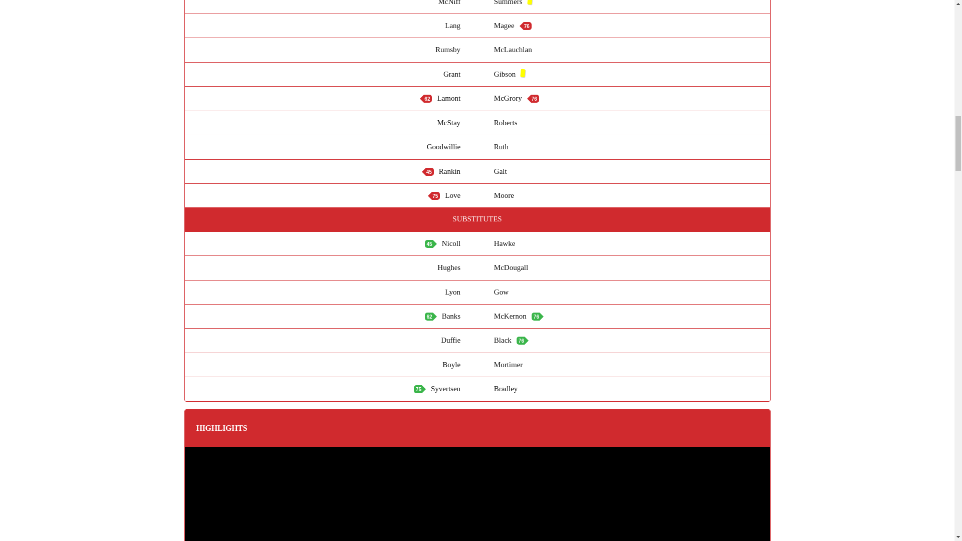 The height and width of the screenshot is (541, 962). What do you see at coordinates (428, 99) in the screenshot?
I see `Off: Lamont; On: Banks` at bounding box center [428, 99].